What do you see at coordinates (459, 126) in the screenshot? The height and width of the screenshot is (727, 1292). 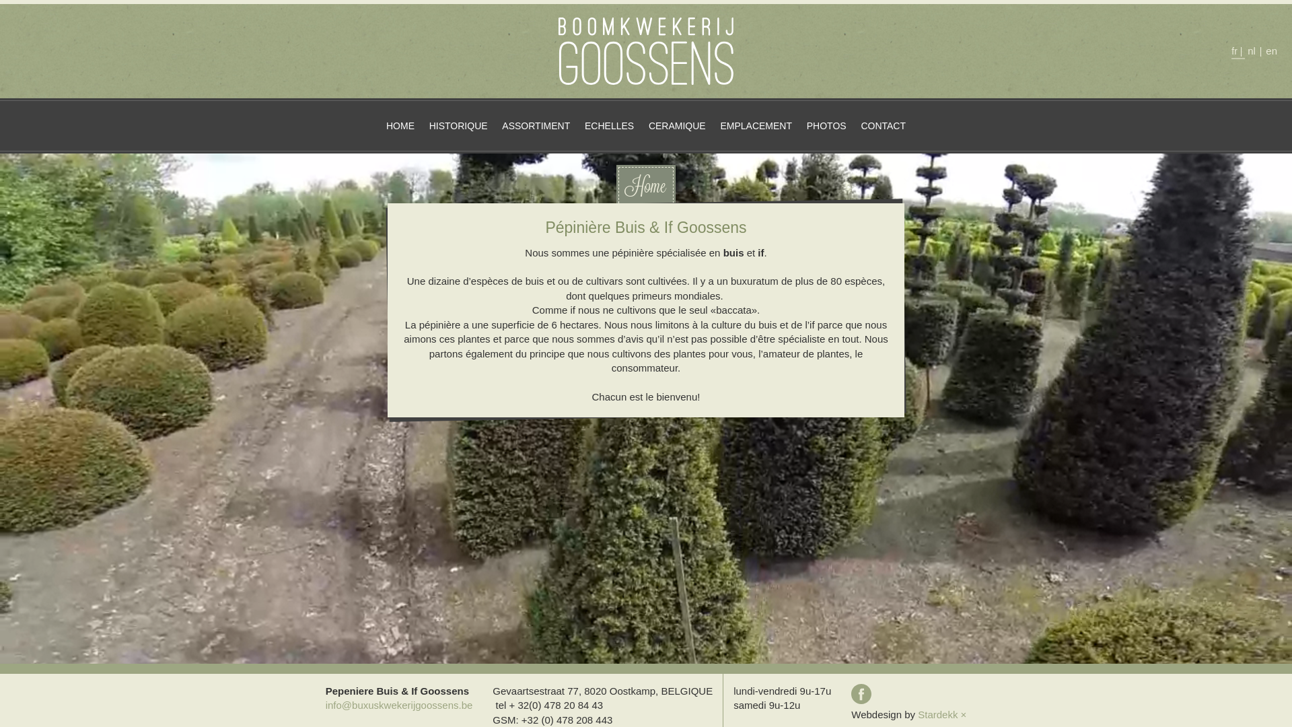 I see `HISTORIQUE` at bounding box center [459, 126].